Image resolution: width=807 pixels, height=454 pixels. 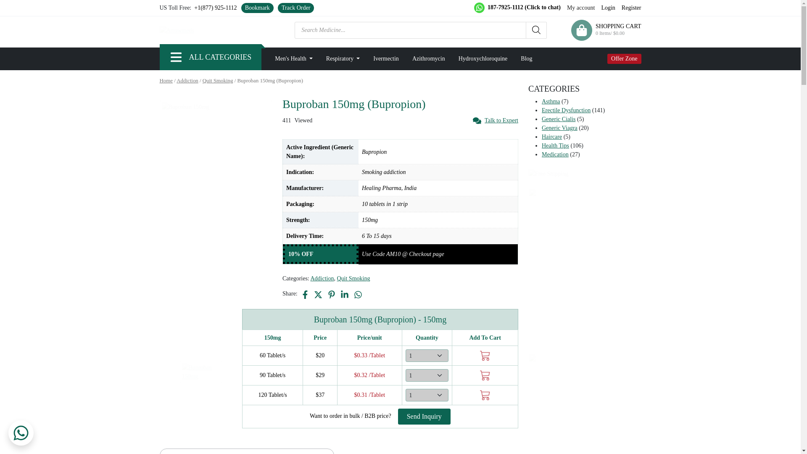 I want to click on Register, so click(x=631, y=8).